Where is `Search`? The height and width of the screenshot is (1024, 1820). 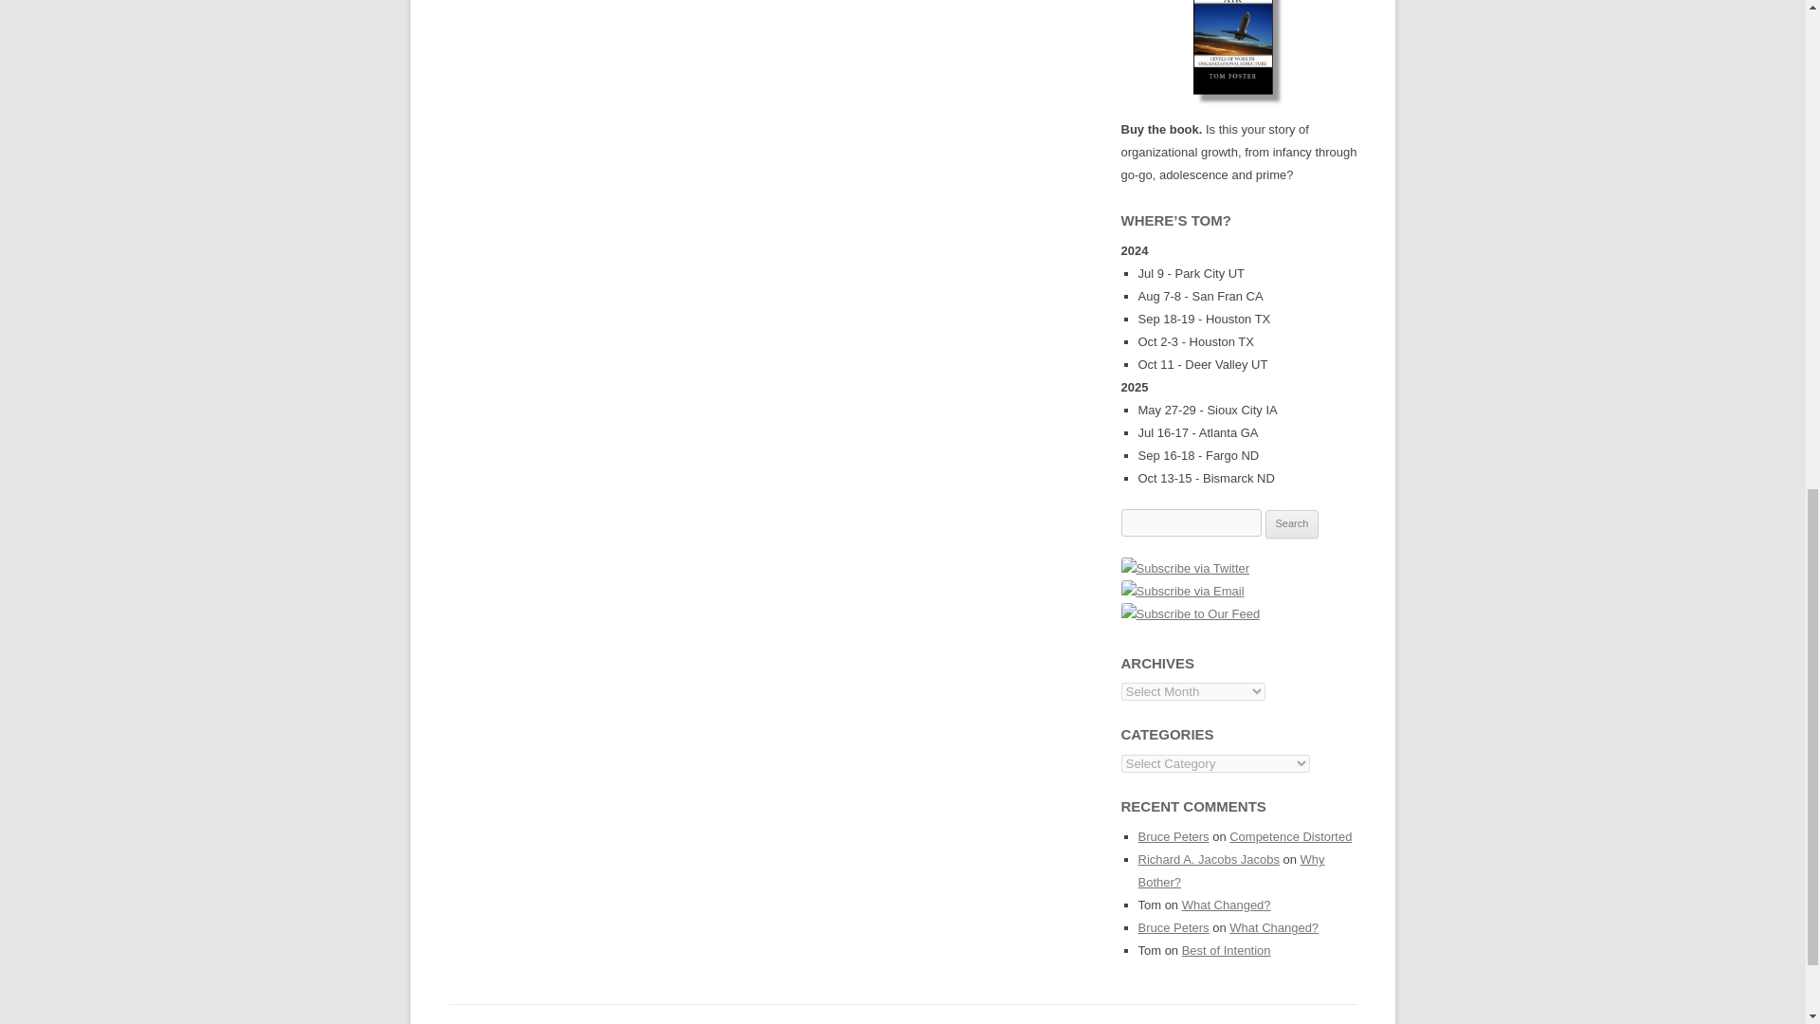 Search is located at coordinates (1292, 523).